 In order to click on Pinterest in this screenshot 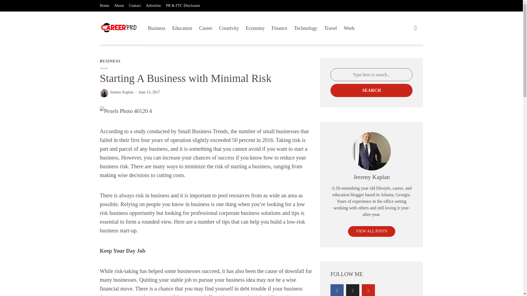, I will do `click(368, 290)`.